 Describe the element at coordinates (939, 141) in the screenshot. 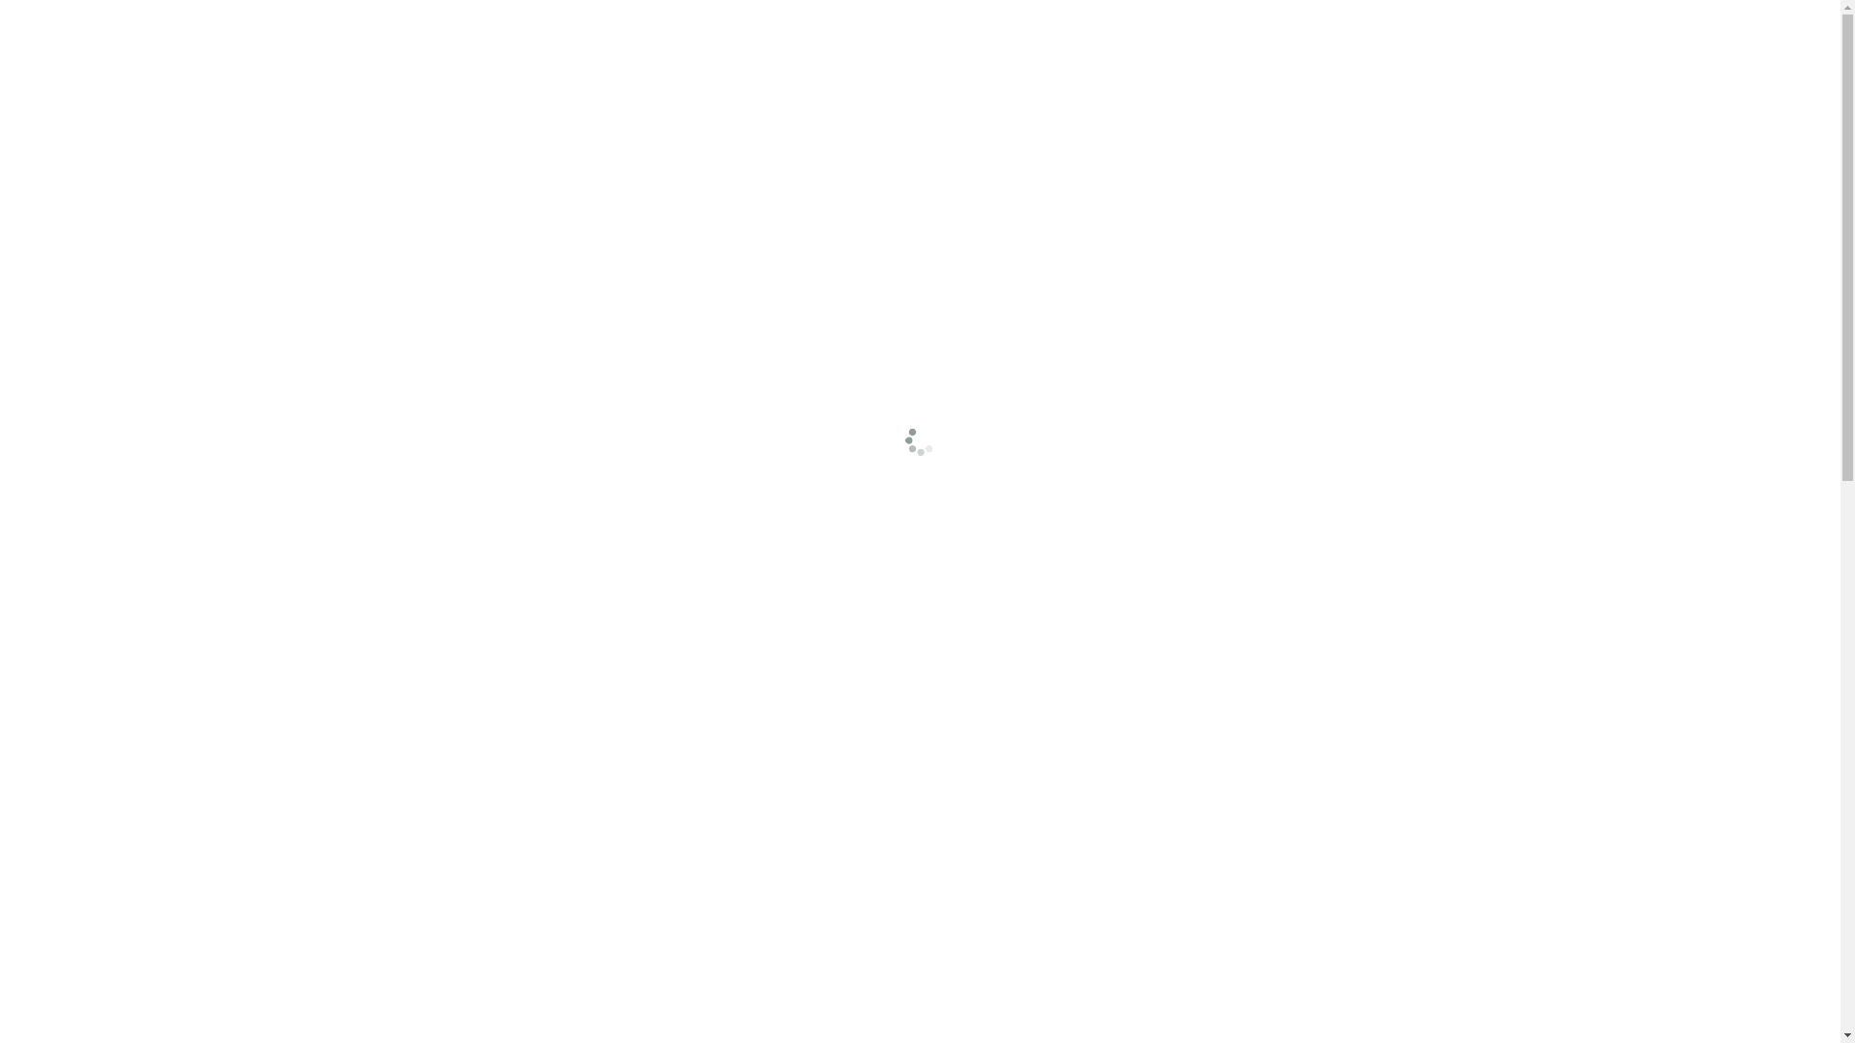

I see `MEDICAL` at that location.